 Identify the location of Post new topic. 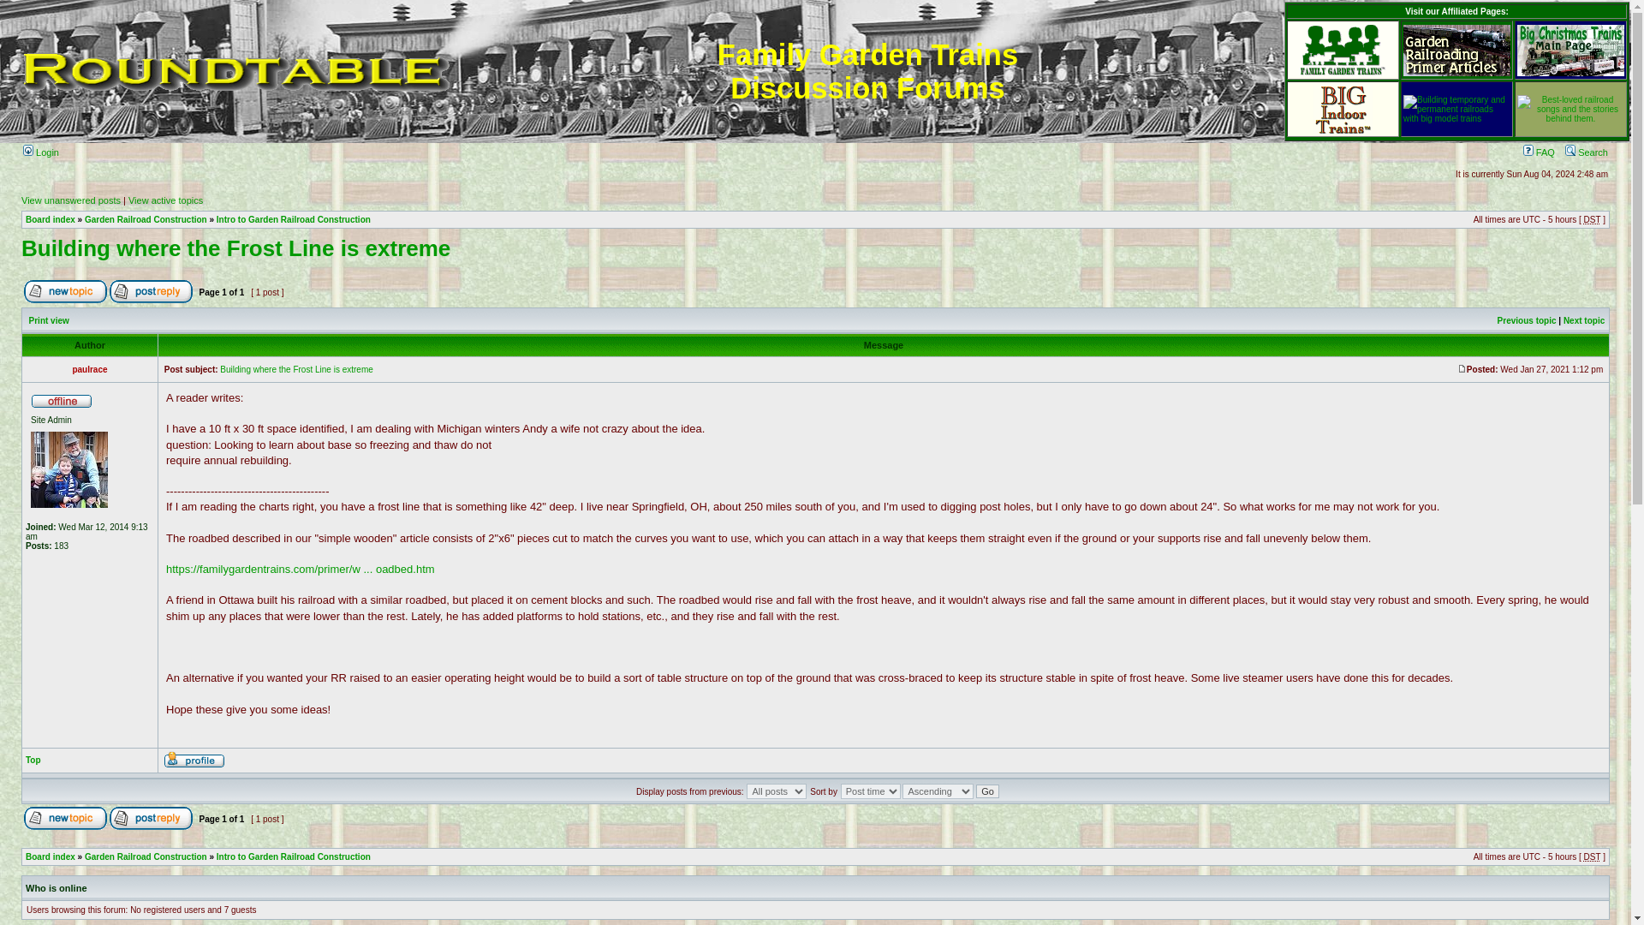
(65, 817).